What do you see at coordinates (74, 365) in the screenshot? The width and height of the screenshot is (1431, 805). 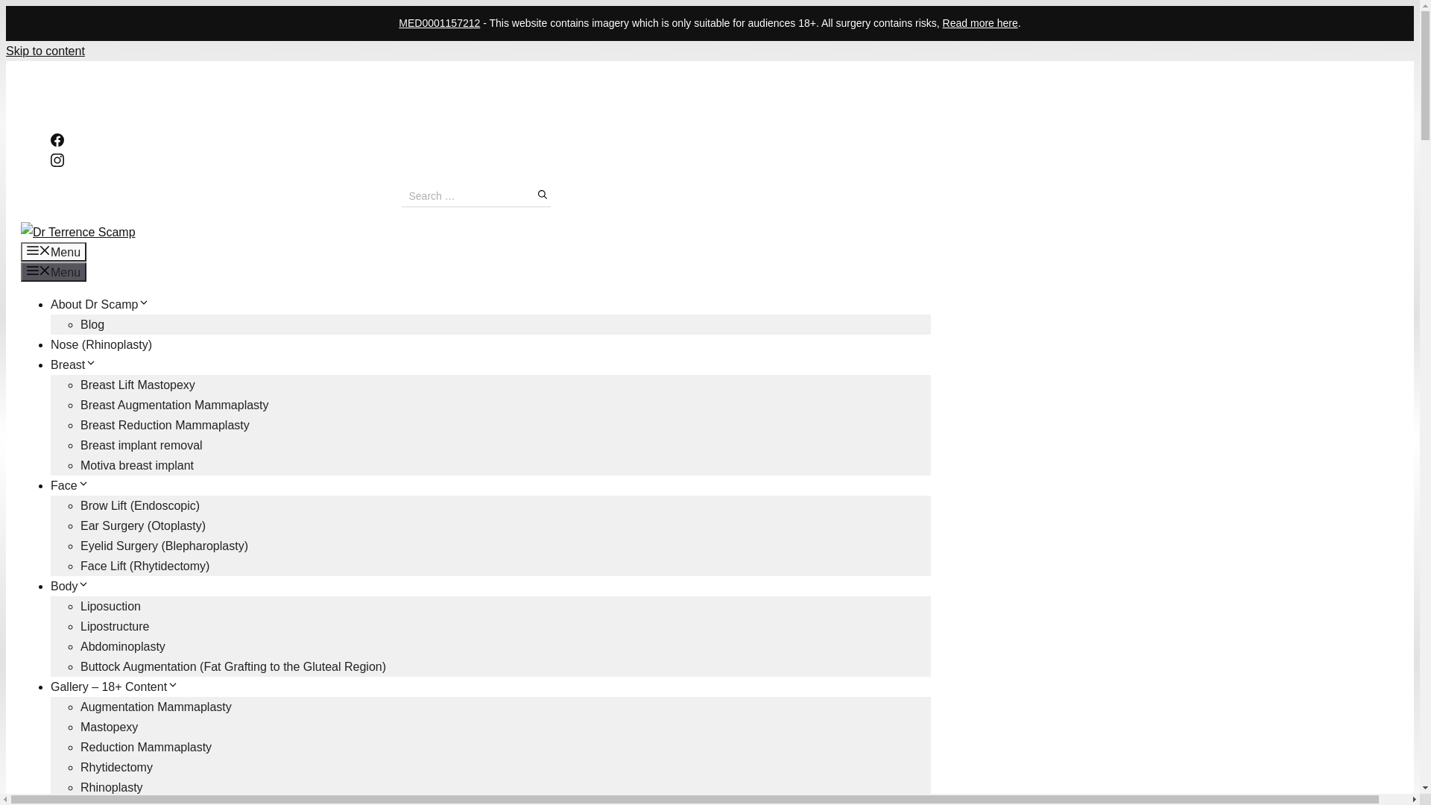 I see `Breast` at bounding box center [74, 365].